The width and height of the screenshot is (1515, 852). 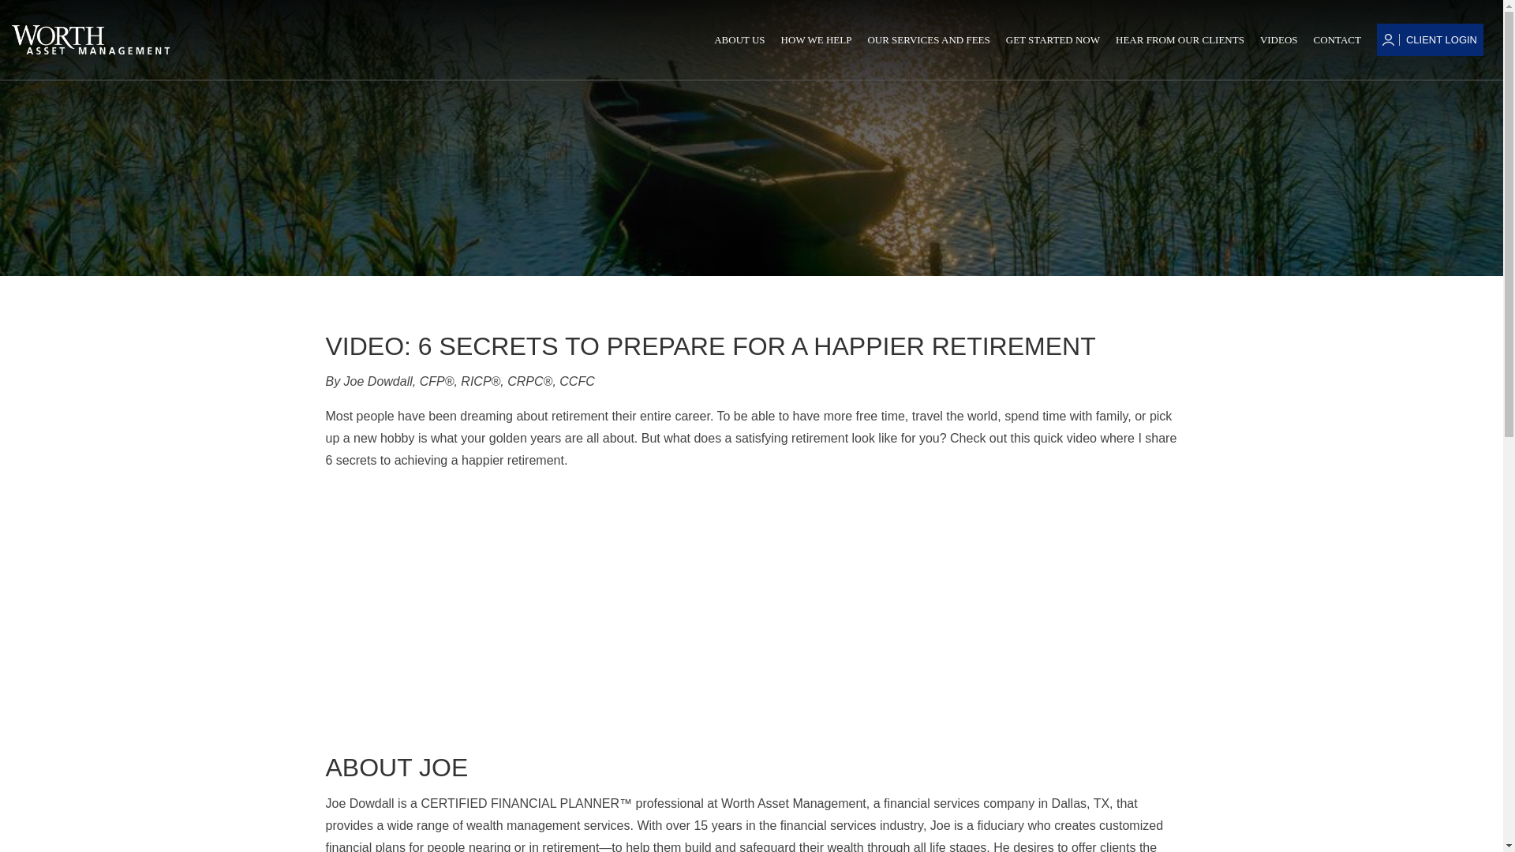 What do you see at coordinates (928, 39) in the screenshot?
I see `OUR SERVICES AND FEES` at bounding box center [928, 39].